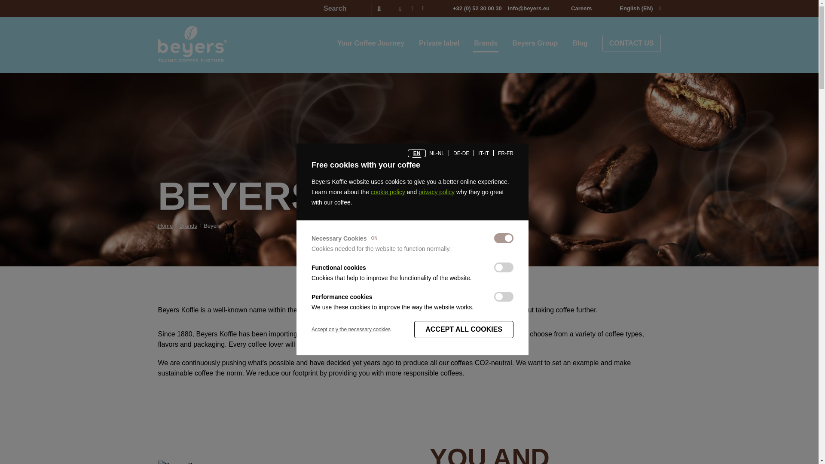 Image resolution: width=825 pixels, height=464 pixels. I want to click on ACCEPT ALL COOKIES, so click(464, 329).